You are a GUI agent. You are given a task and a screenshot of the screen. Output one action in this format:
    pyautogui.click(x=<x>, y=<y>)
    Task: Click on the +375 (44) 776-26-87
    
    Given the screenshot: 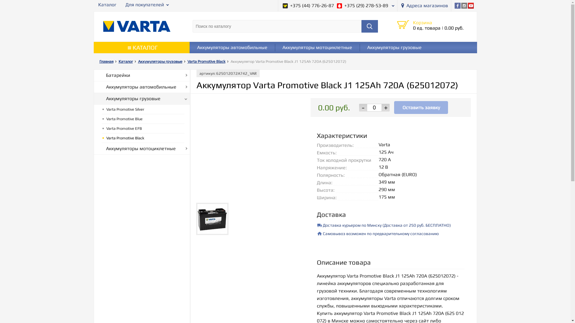 What is the action you would take?
    pyautogui.click(x=308, y=6)
    